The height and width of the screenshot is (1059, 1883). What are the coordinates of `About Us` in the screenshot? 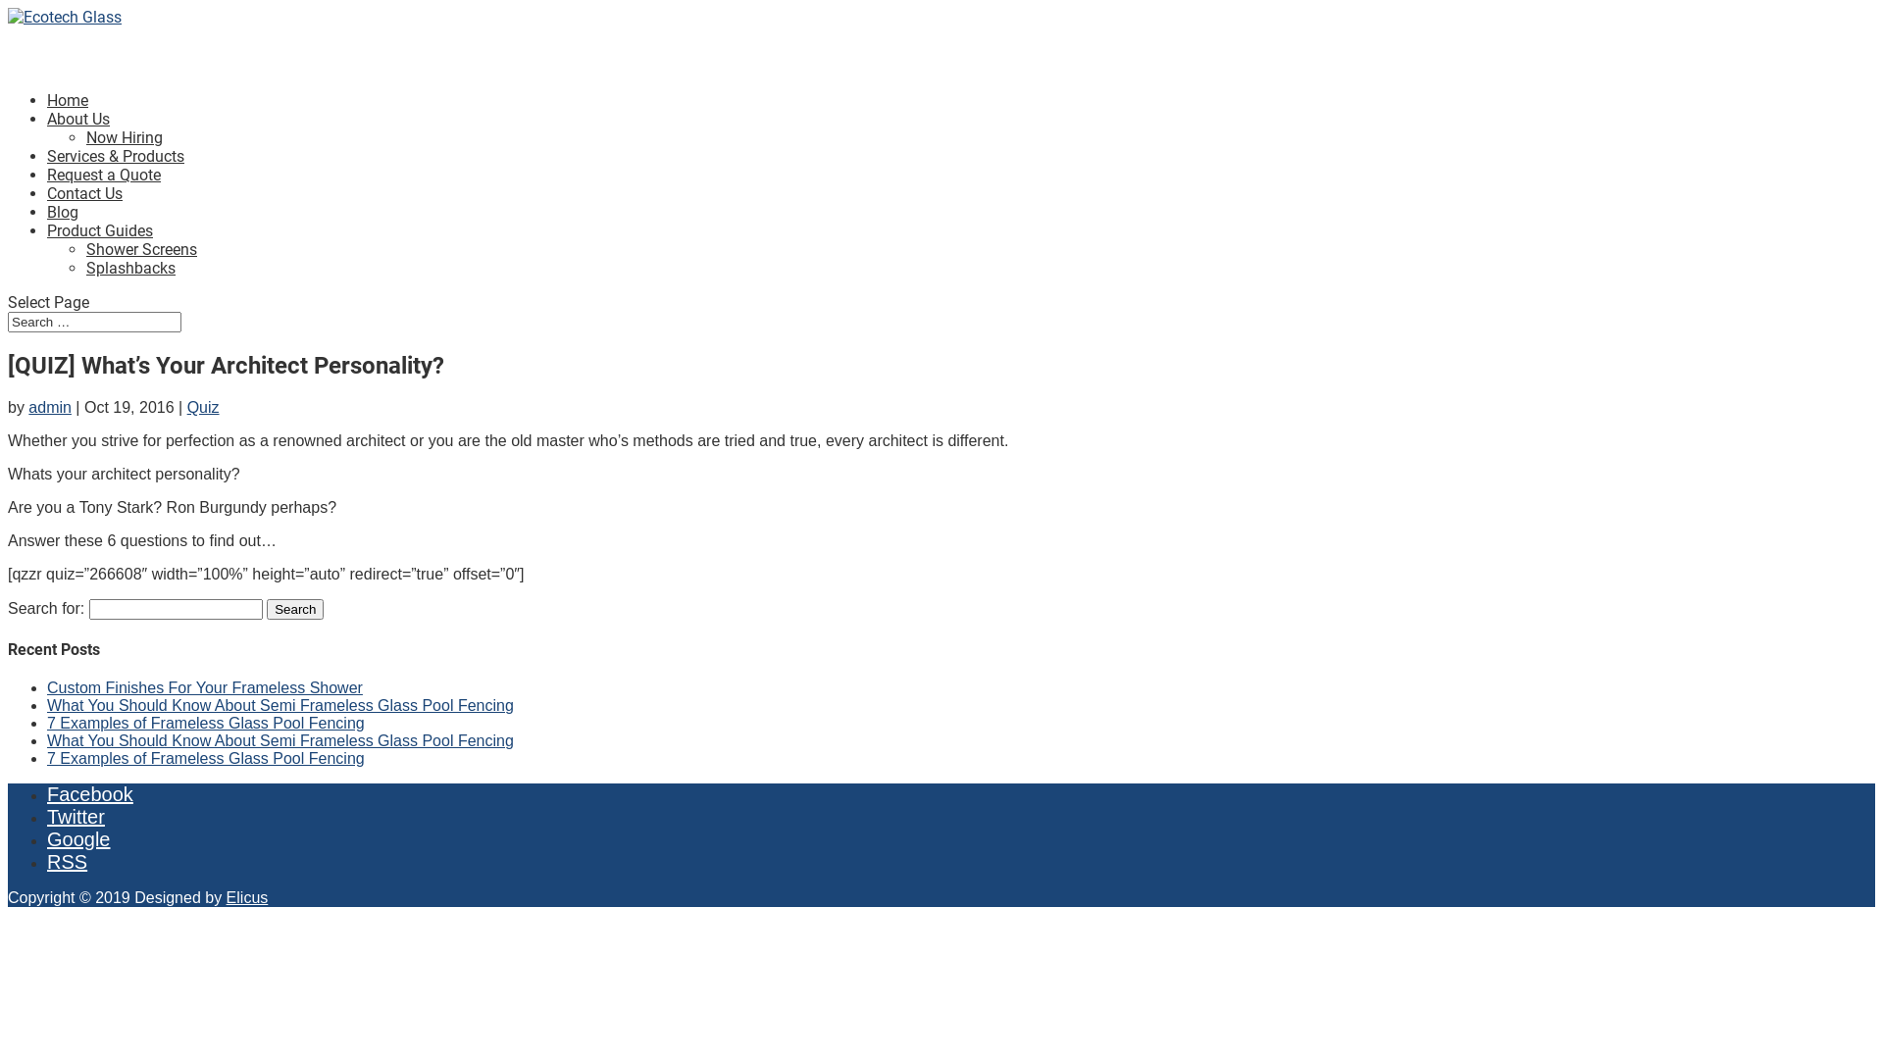 It's located at (78, 143).